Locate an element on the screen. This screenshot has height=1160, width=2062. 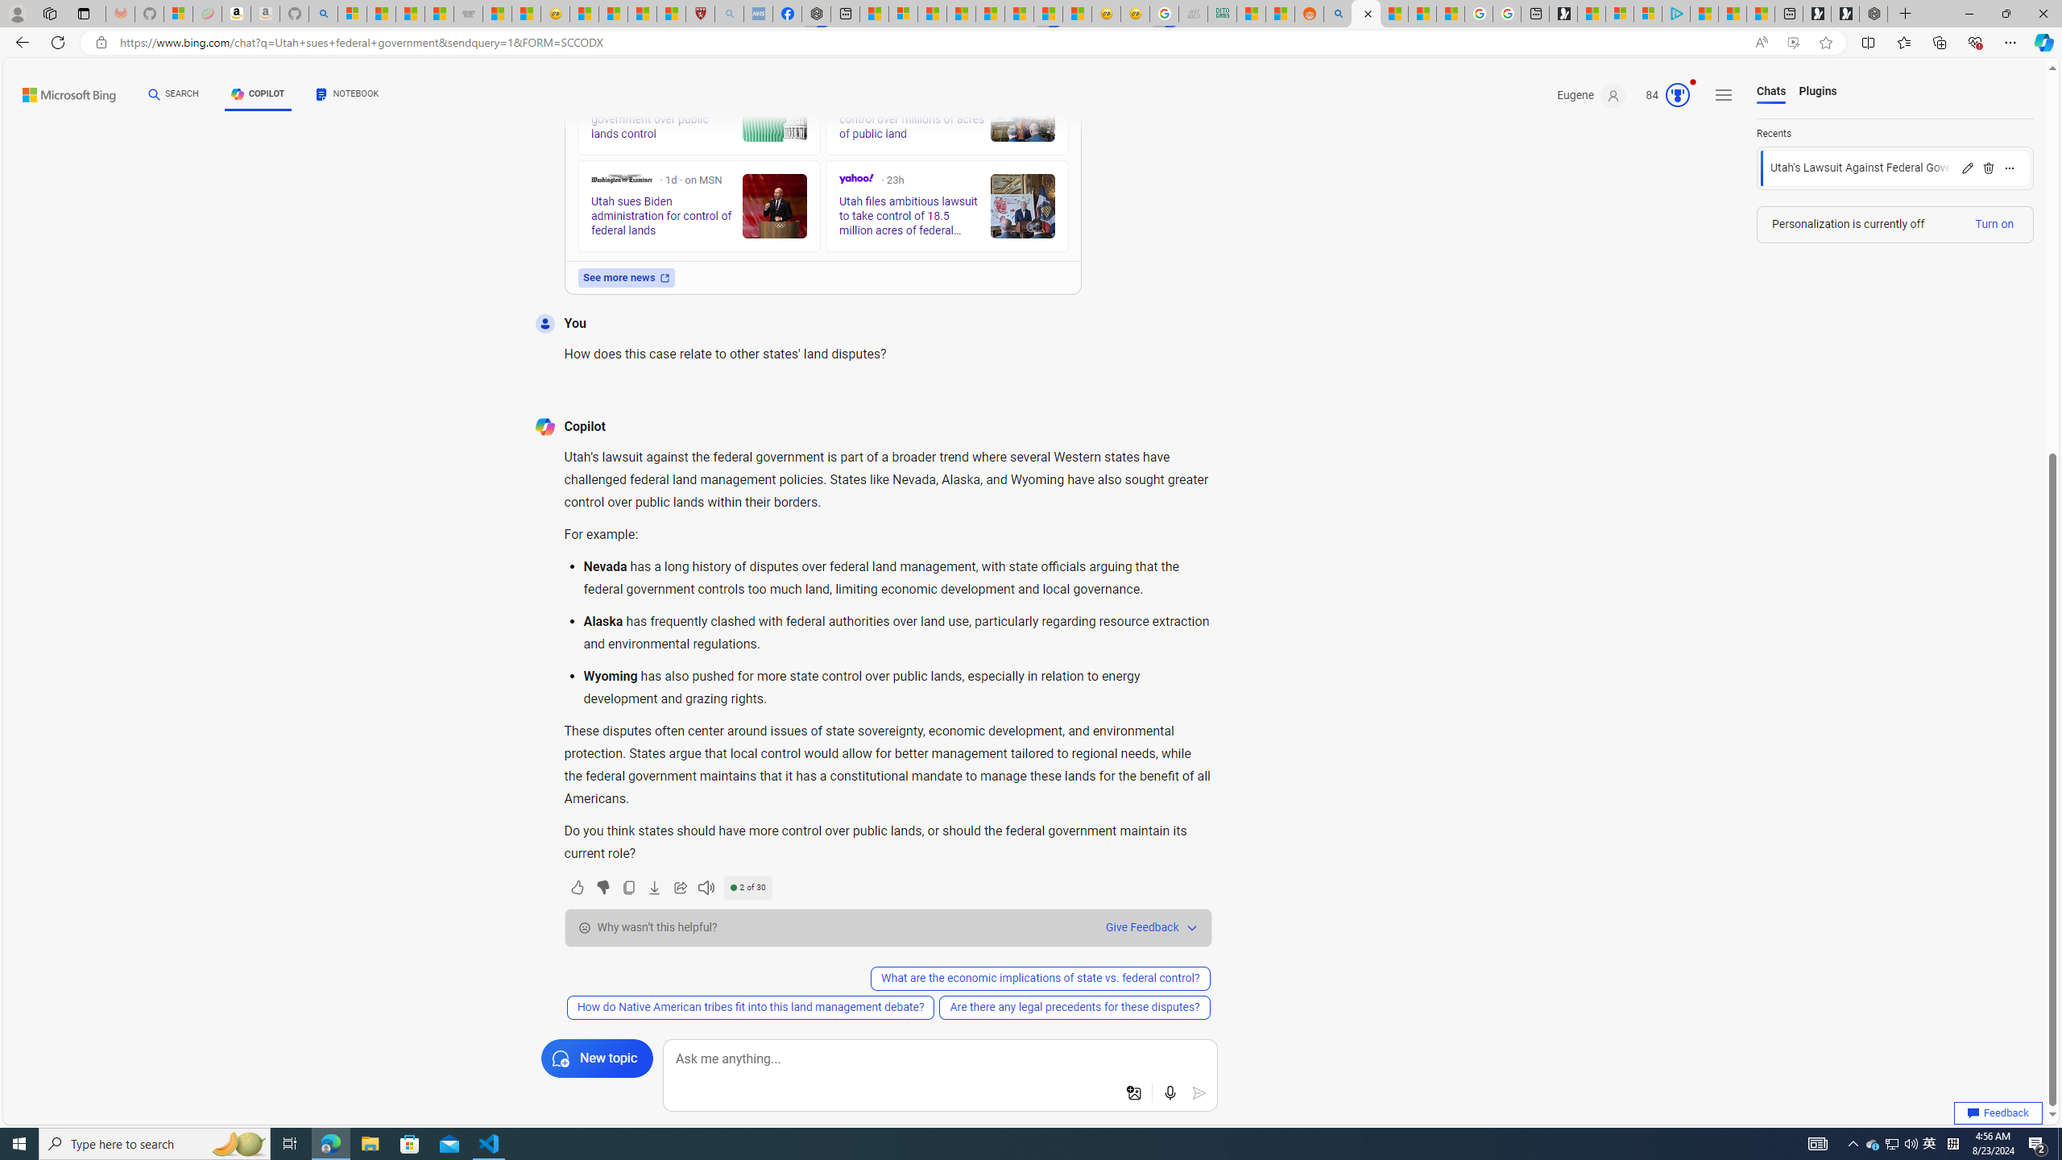
Submit is located at coordinates (1200, 1093).